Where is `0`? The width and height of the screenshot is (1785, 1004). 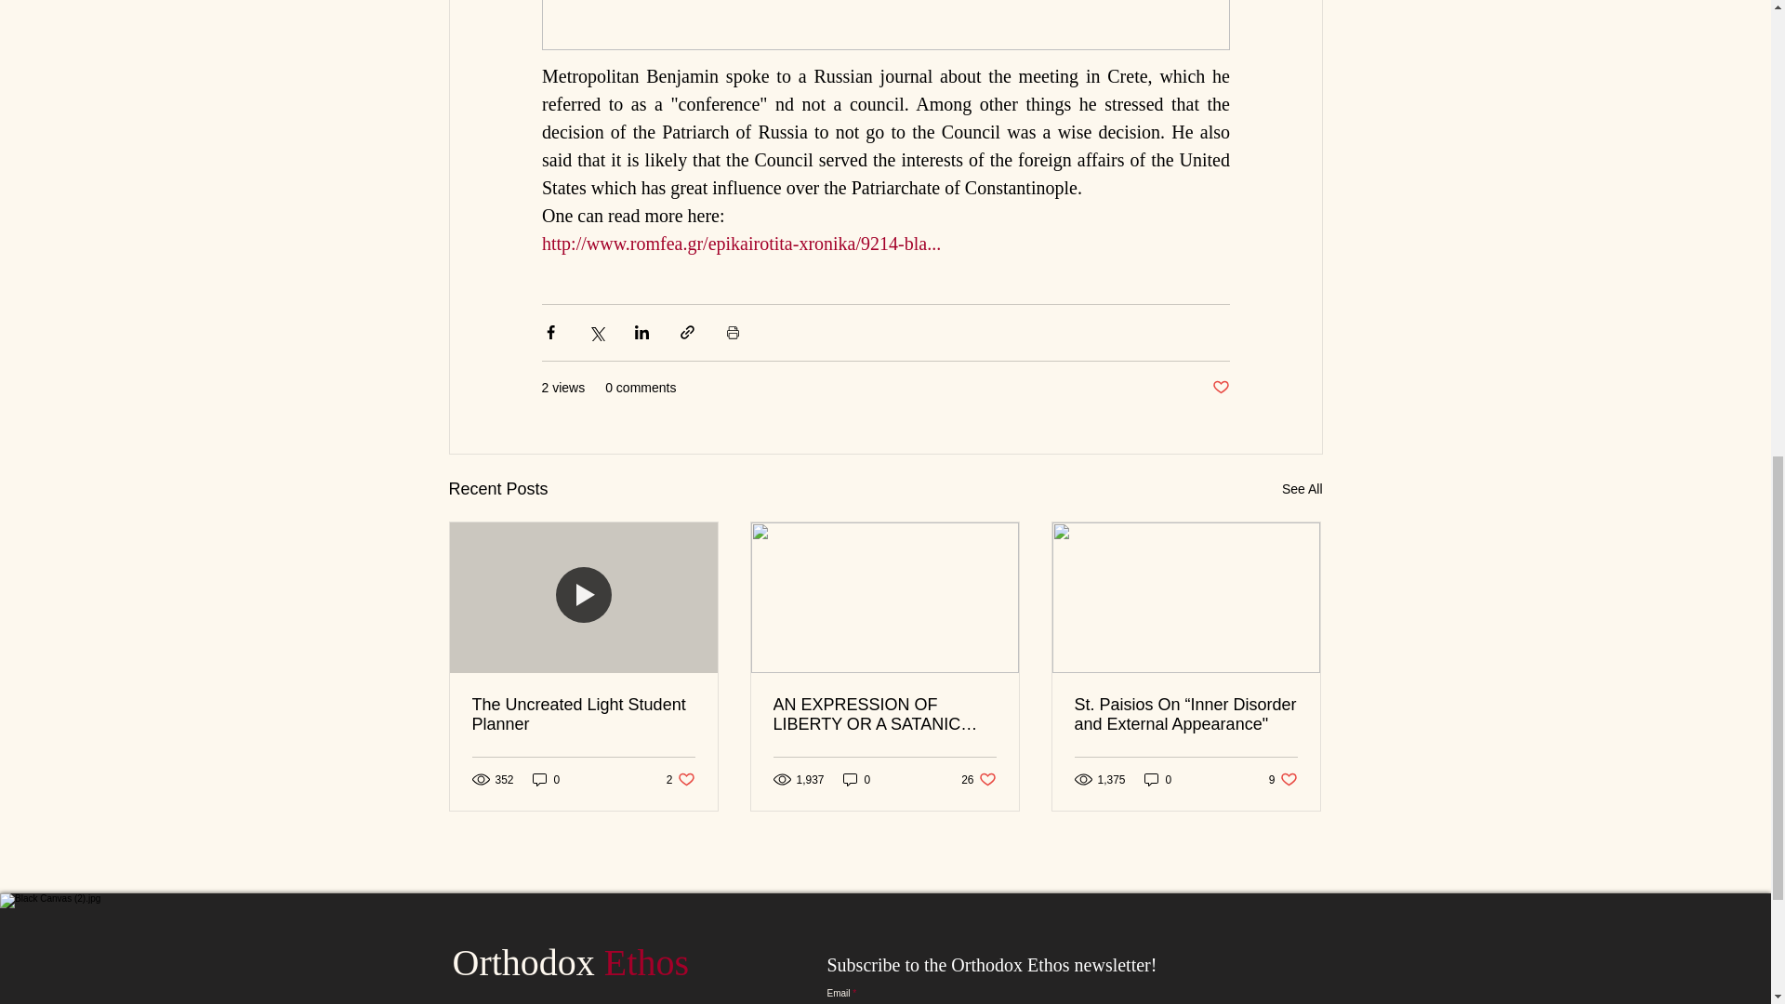
0 is located at coordinates (681, 779).